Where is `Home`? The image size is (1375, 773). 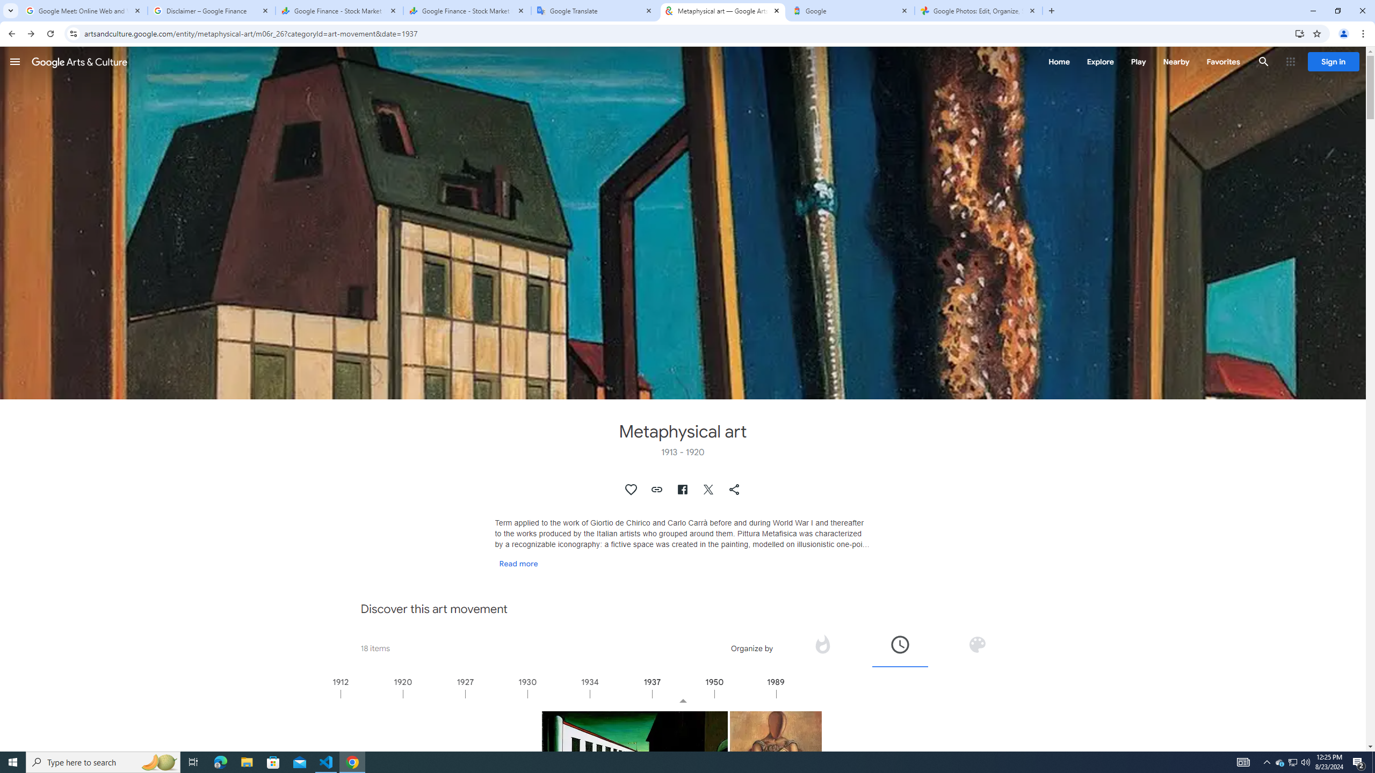
Home is located at coordinates (1059, 61).